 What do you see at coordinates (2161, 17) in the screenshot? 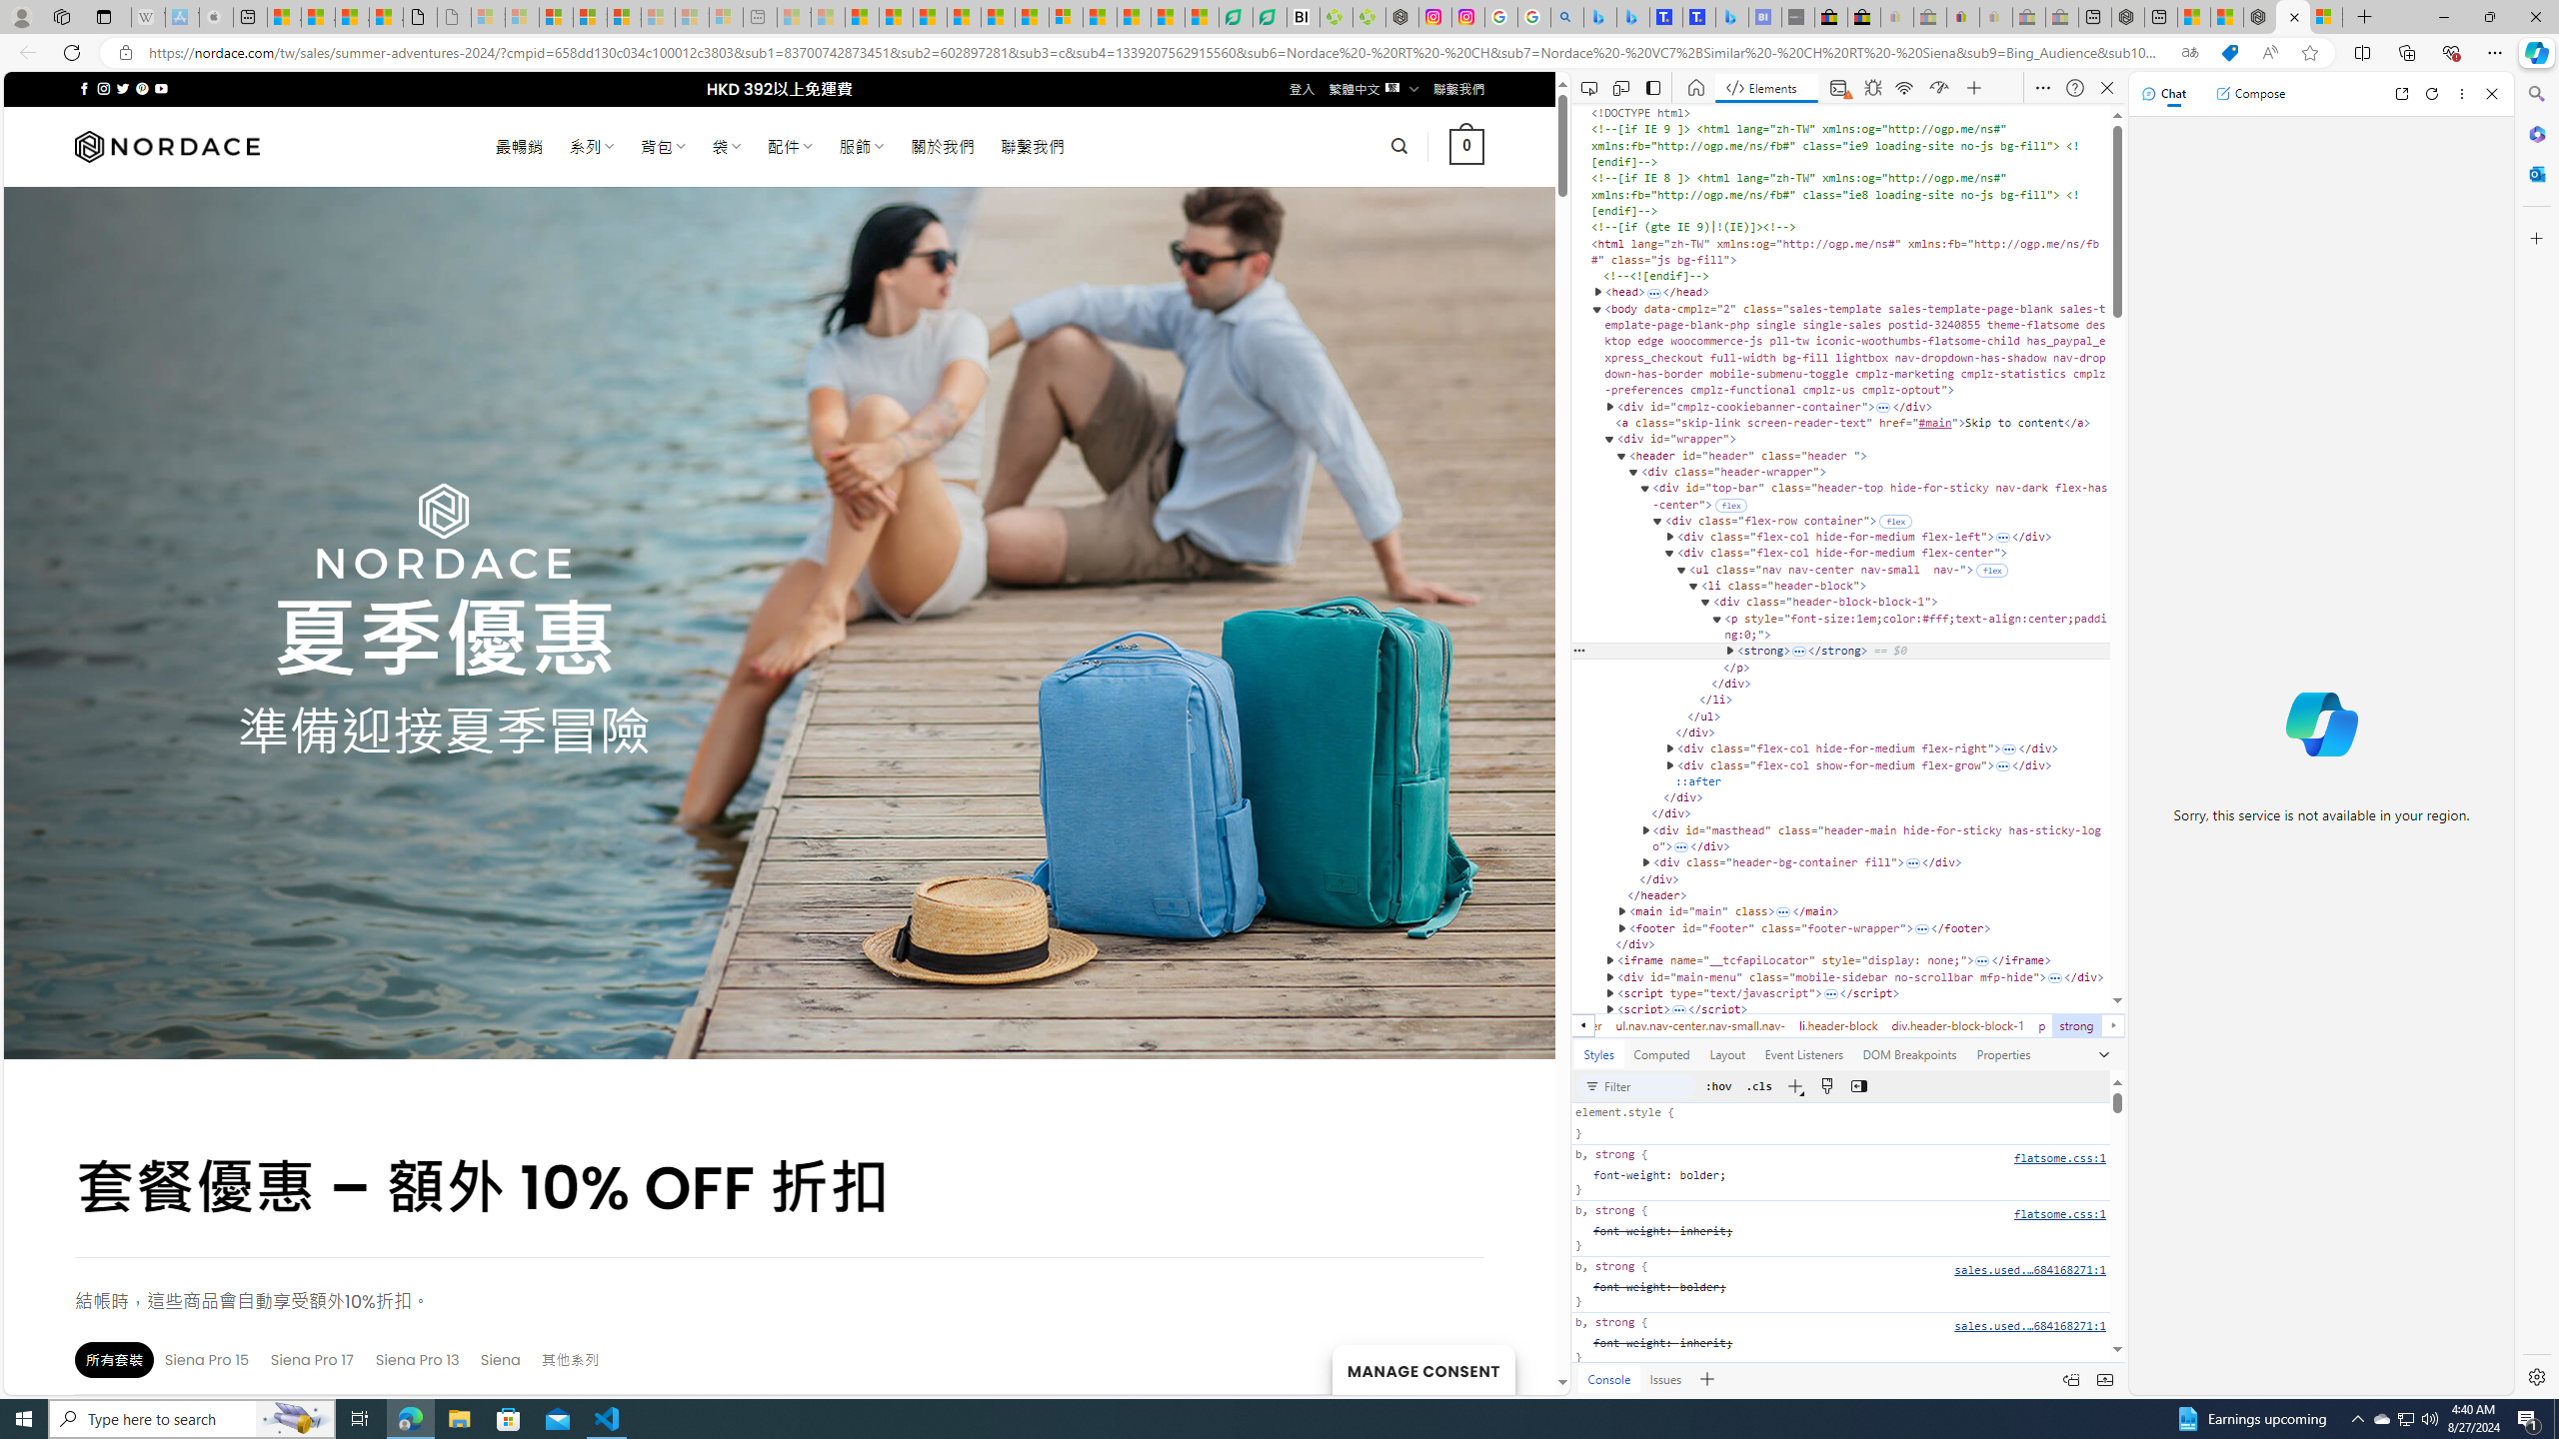
I see `New tab` at bounding box center [2161, 17].